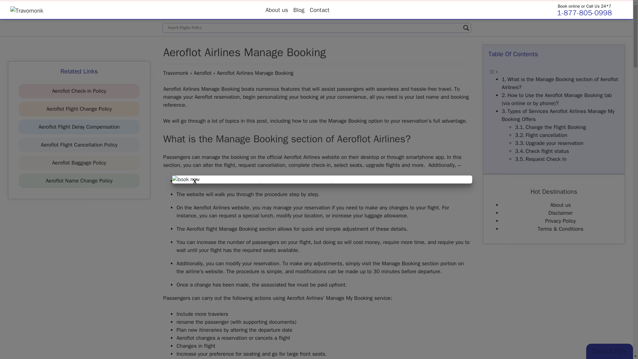 The image size is (638, 359). What do you see at coordinates (79, 127) in the screenshot?
I see `Aeroflot Flight Delay Compensation` at bounding box center [79, 127].